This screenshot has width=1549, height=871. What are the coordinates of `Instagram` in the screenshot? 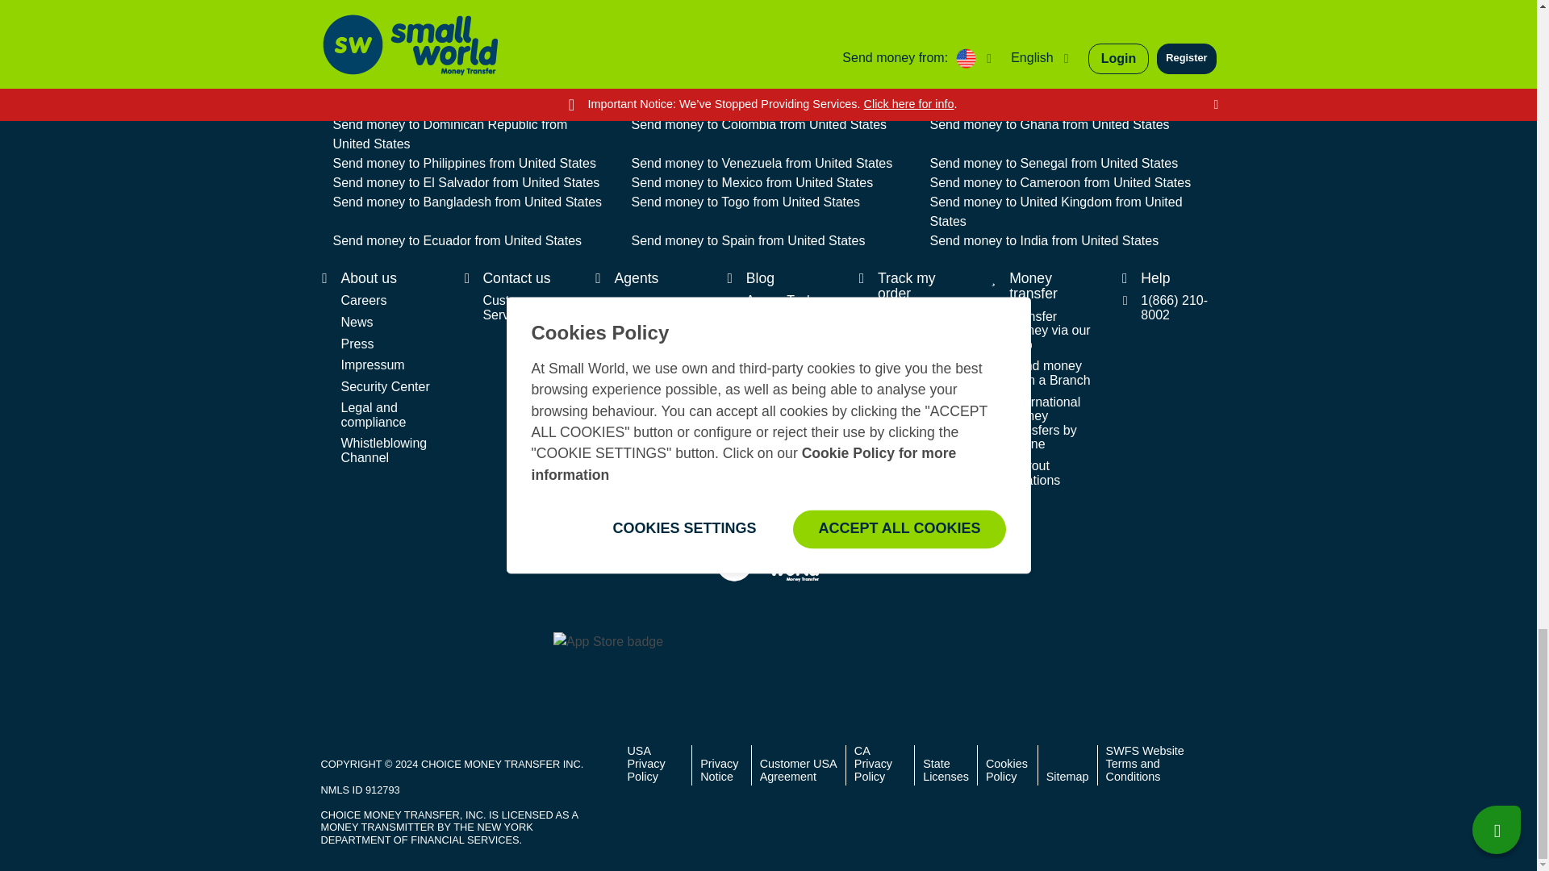 It's located at (768, 40).